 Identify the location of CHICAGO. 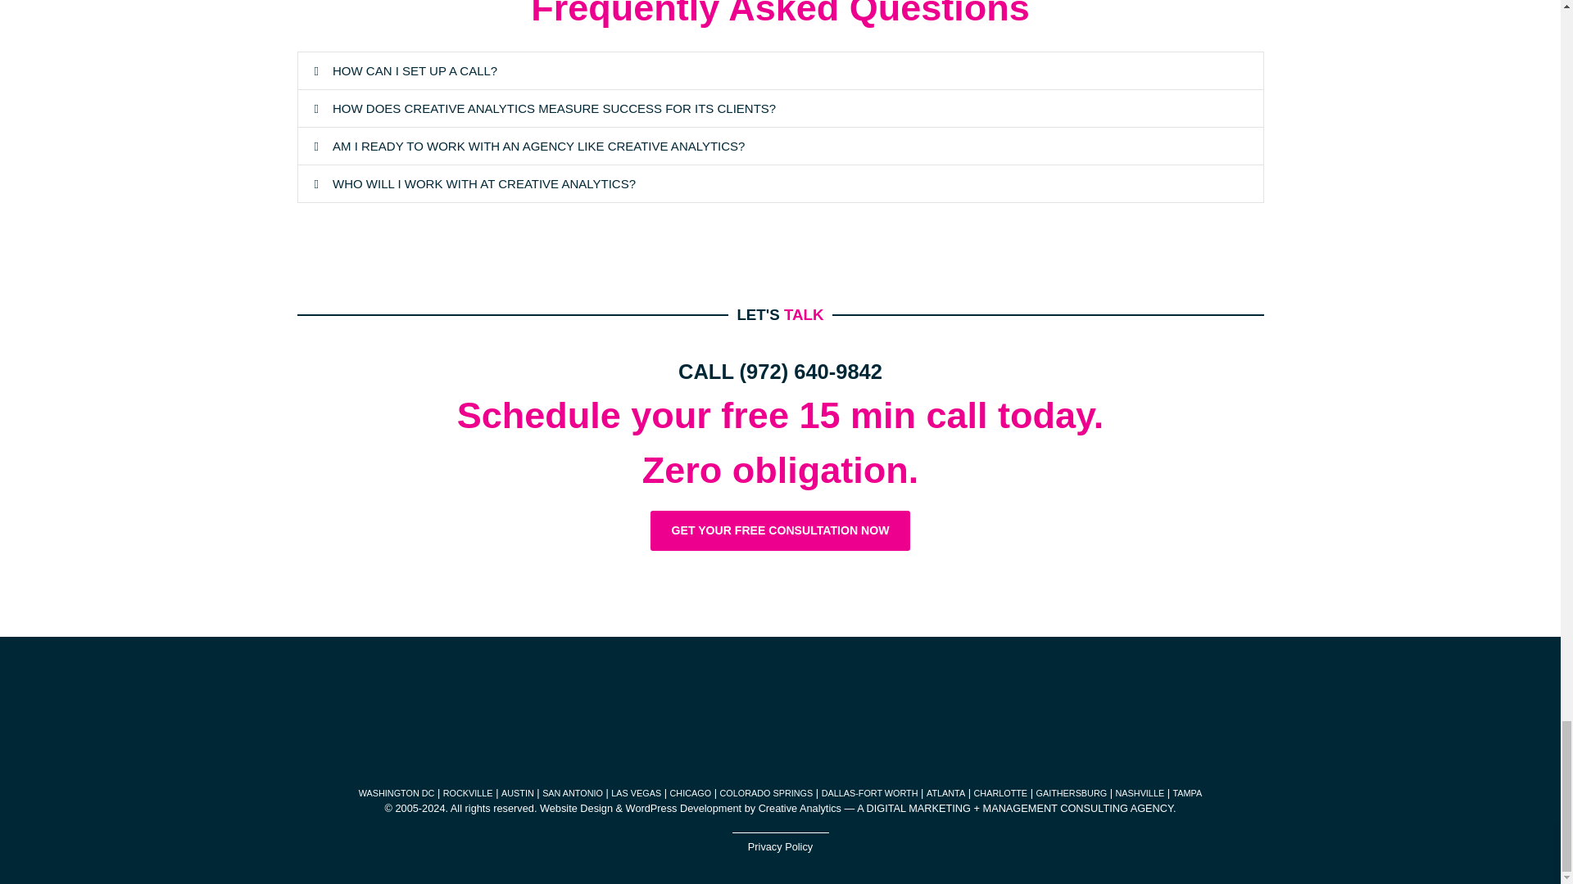
(691, 793).